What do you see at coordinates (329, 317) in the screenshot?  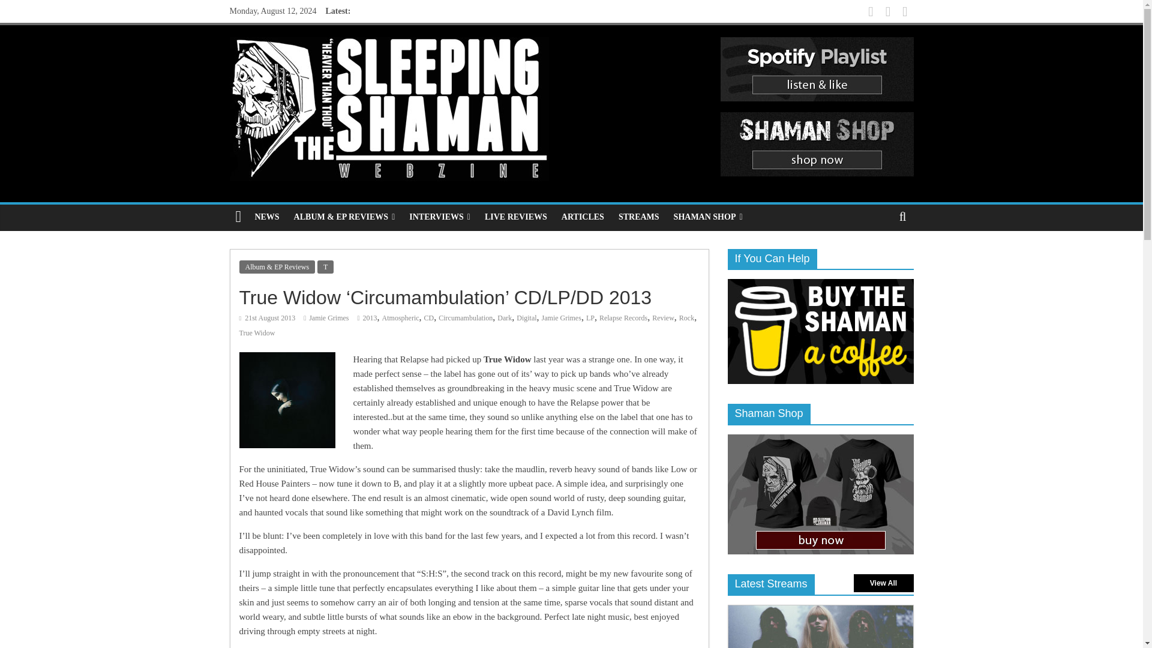 I see `Jamie Grimes` at bounding box center [329, 317].